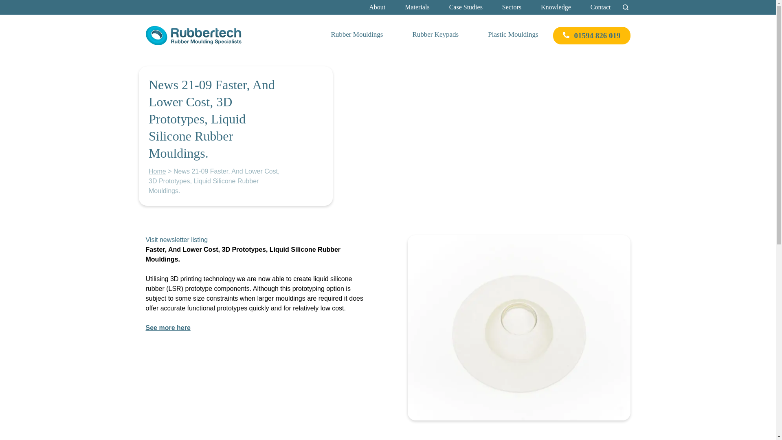 The width and height of the screenshot is (782, 440). What do you see at coordinates (177, 240) in the screenshot?
I see `Visit newsletter listing` at bounding box center [177, 240].